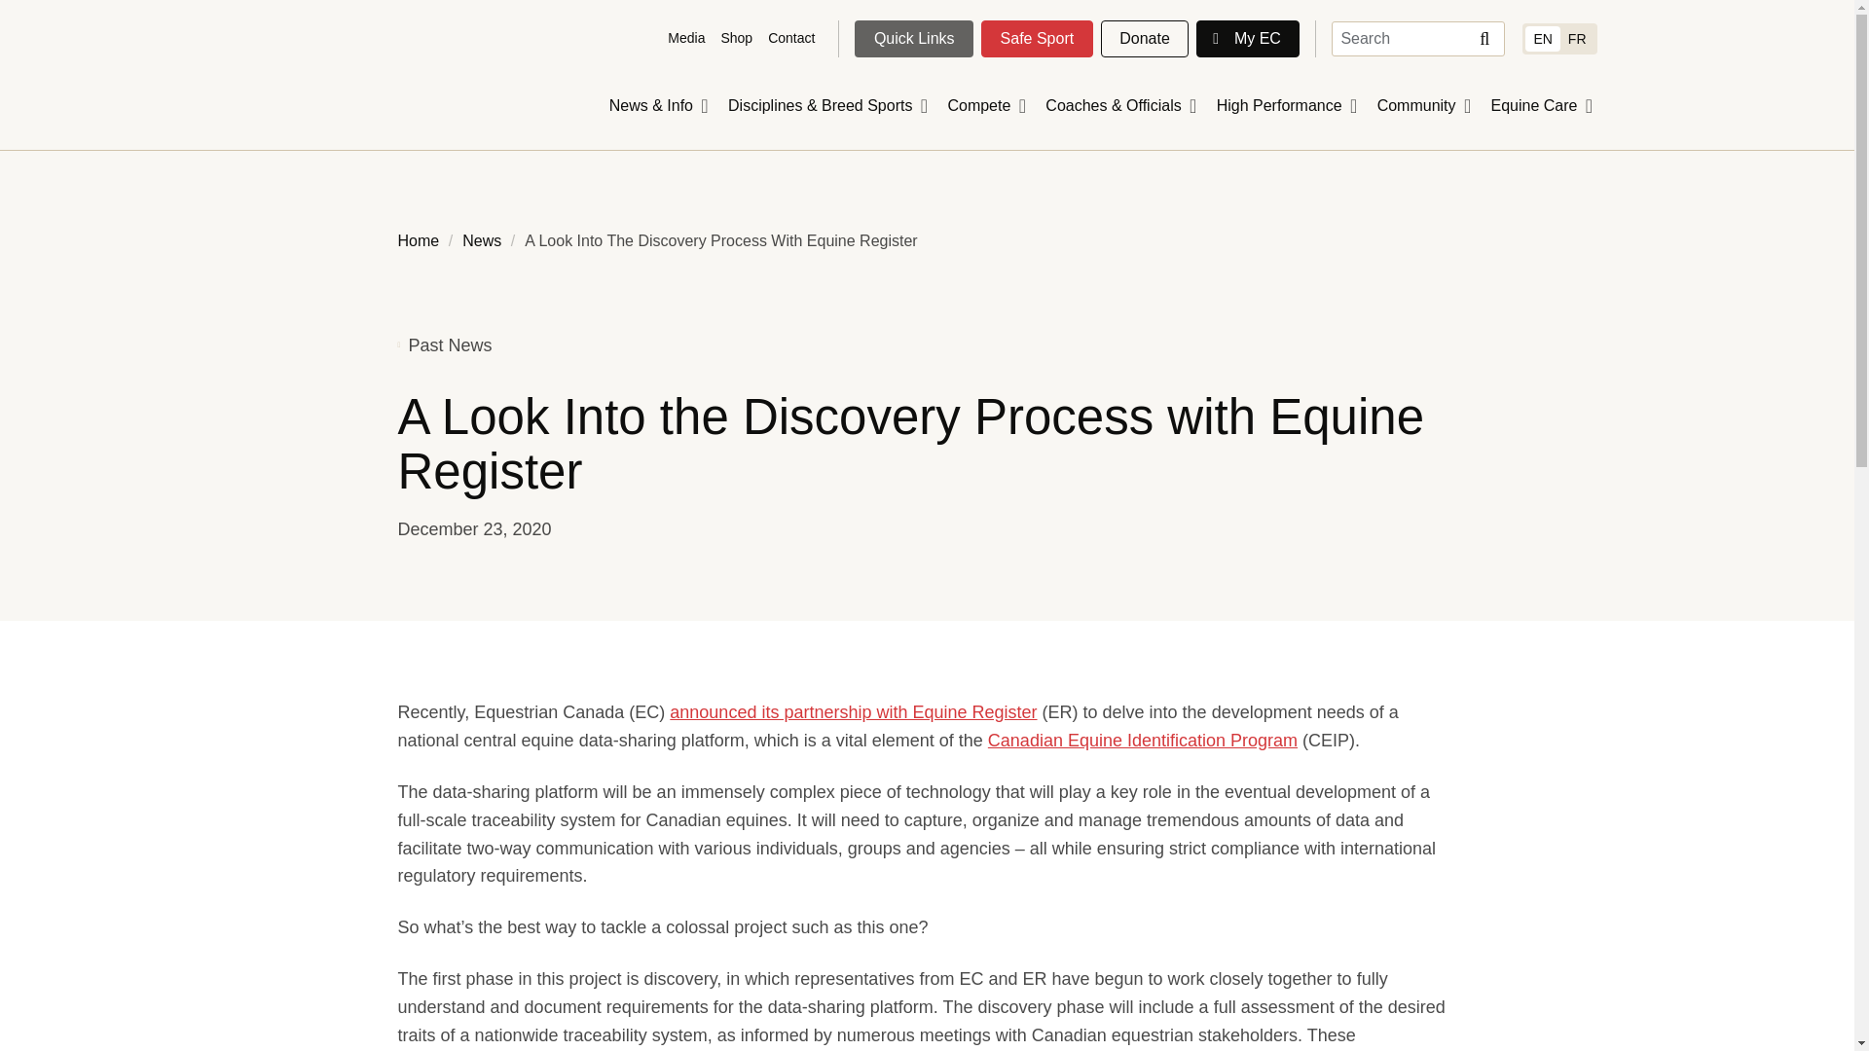 This screenshot has width=1869, height=1051. I want to click on Shop, so click(736, 38).